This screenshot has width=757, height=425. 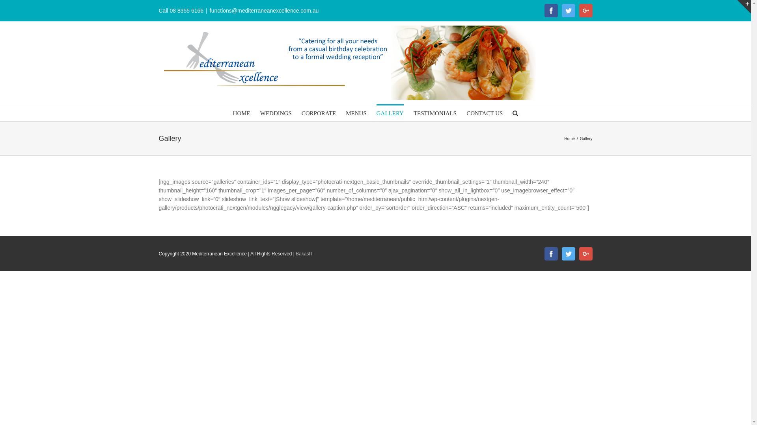 I want to click on Facebook, so click(x=551, y=254).